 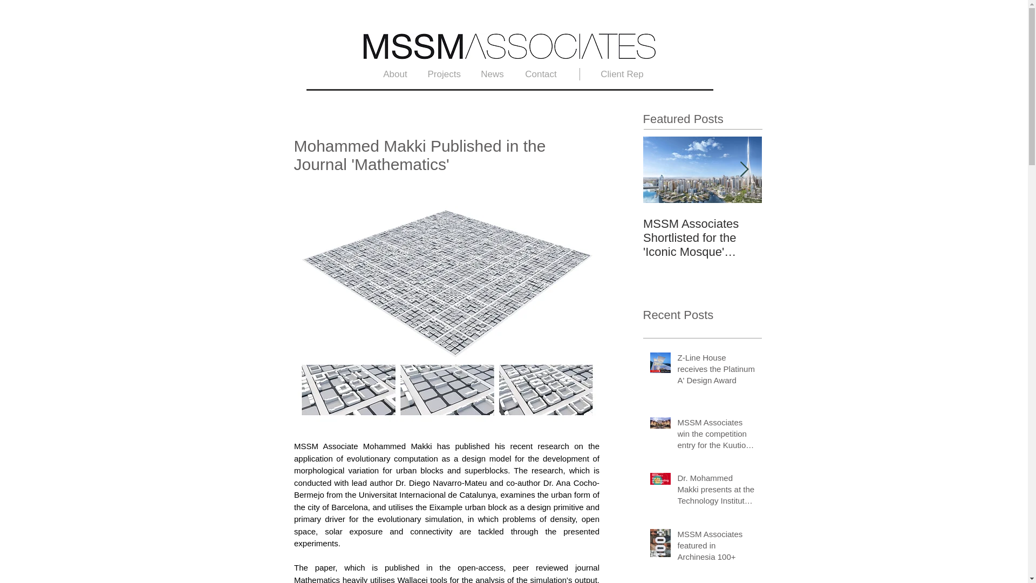 What do you see at coordinates (395, 74) in the screenshot?
I see `About` at bounding box center [395, 74].